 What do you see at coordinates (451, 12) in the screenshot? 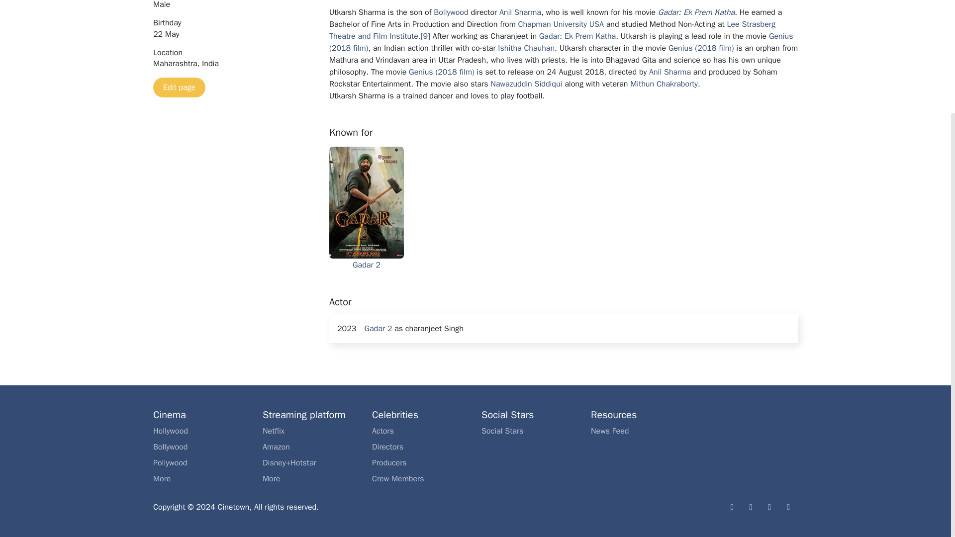
I see `Bollywood` at bounding box center [451, 12].